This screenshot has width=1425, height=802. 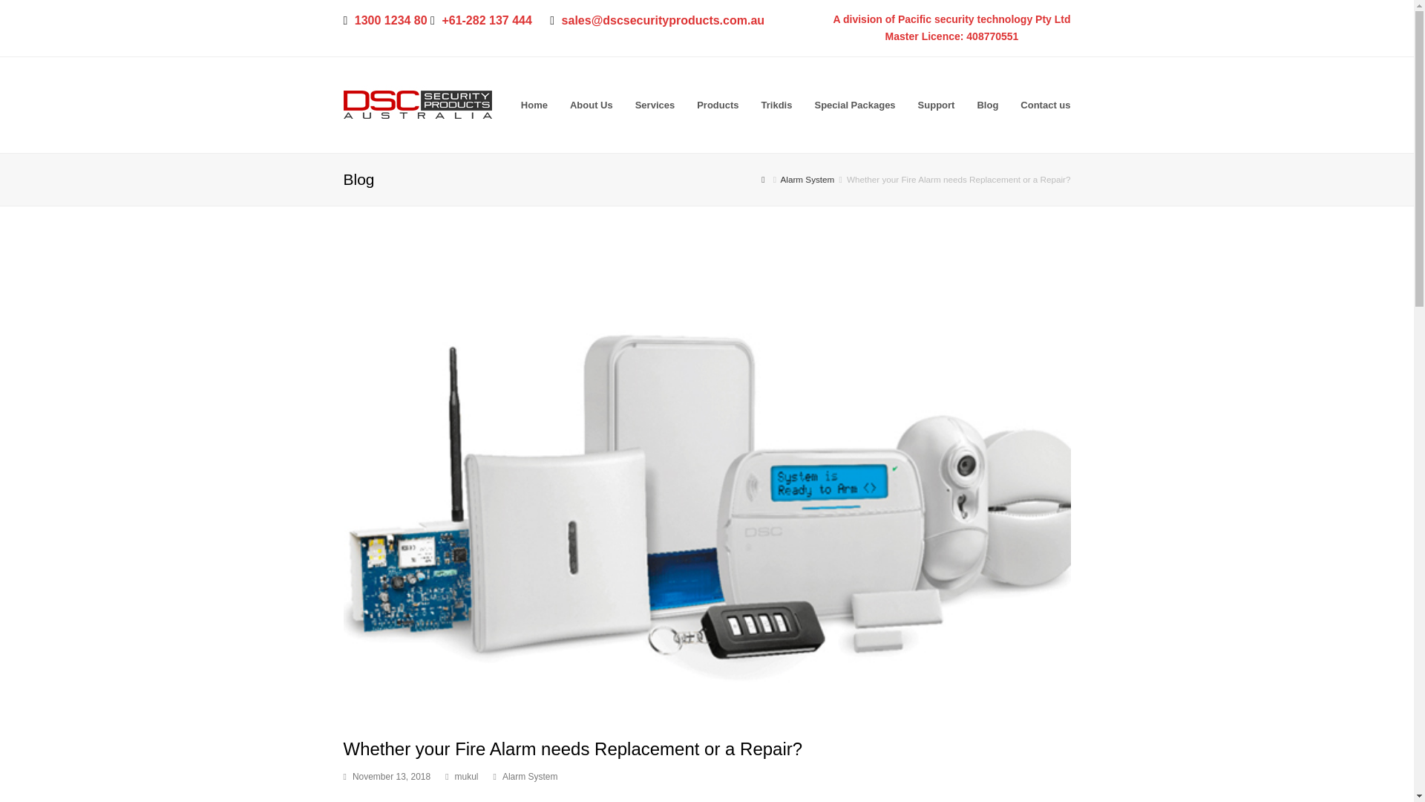 What do you see at coordinates (466, 777) in the screenshot?
I see `mukul` at bounding box center [466, 777].